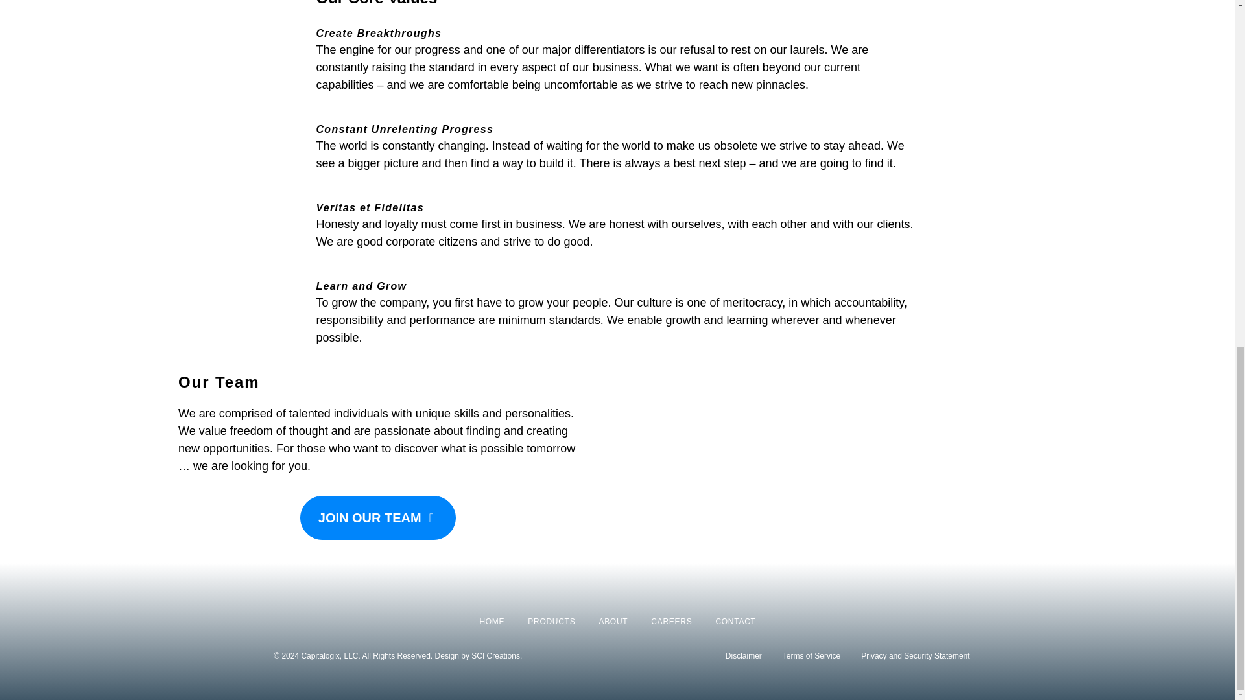 This screenshot has width=1245, height=700. Describe the element at coordinates (735, 622) in the screenshot. I see `CONTACT` at that location.